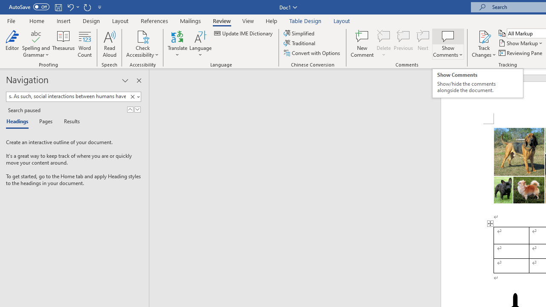 This screenshot has width=546, height=307. Describe the element at coordinates (63, 43) in the screenshot. I see `Thesaurus...` at that location.